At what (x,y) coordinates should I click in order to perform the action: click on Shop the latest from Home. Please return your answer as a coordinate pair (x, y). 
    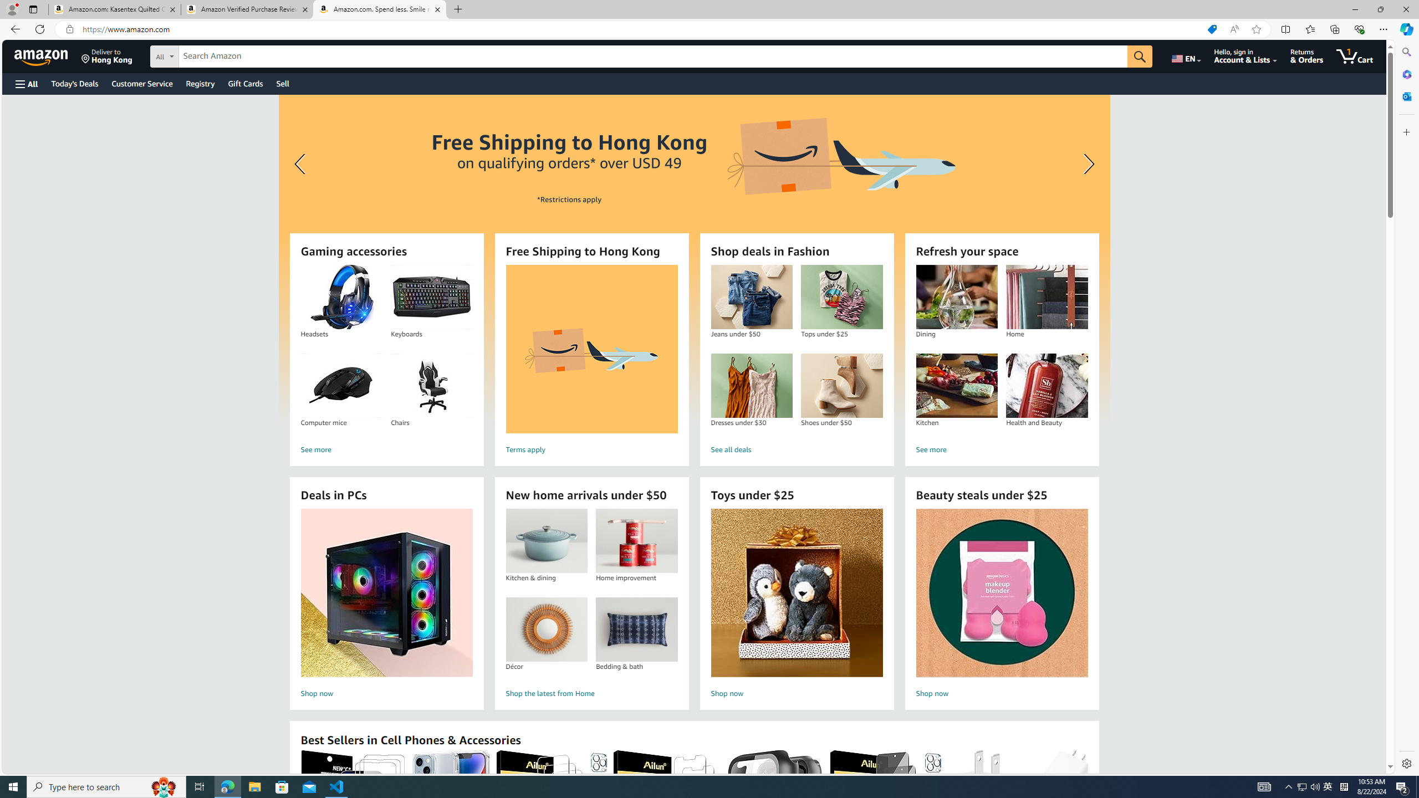
    Looking at the image, I should click on (591, 694).